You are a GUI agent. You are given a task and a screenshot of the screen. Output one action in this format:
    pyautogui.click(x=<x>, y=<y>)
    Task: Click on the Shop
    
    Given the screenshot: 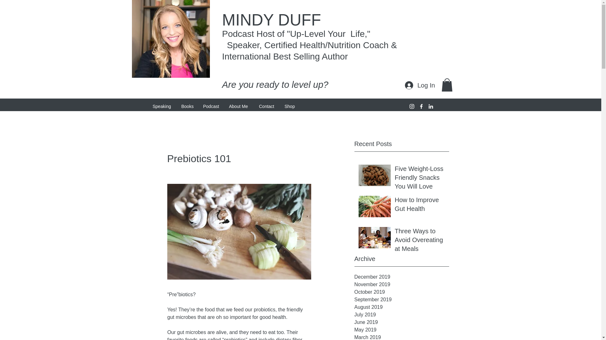 What is the action you would take?
    pyautogui.click(x=290, y=106)
    